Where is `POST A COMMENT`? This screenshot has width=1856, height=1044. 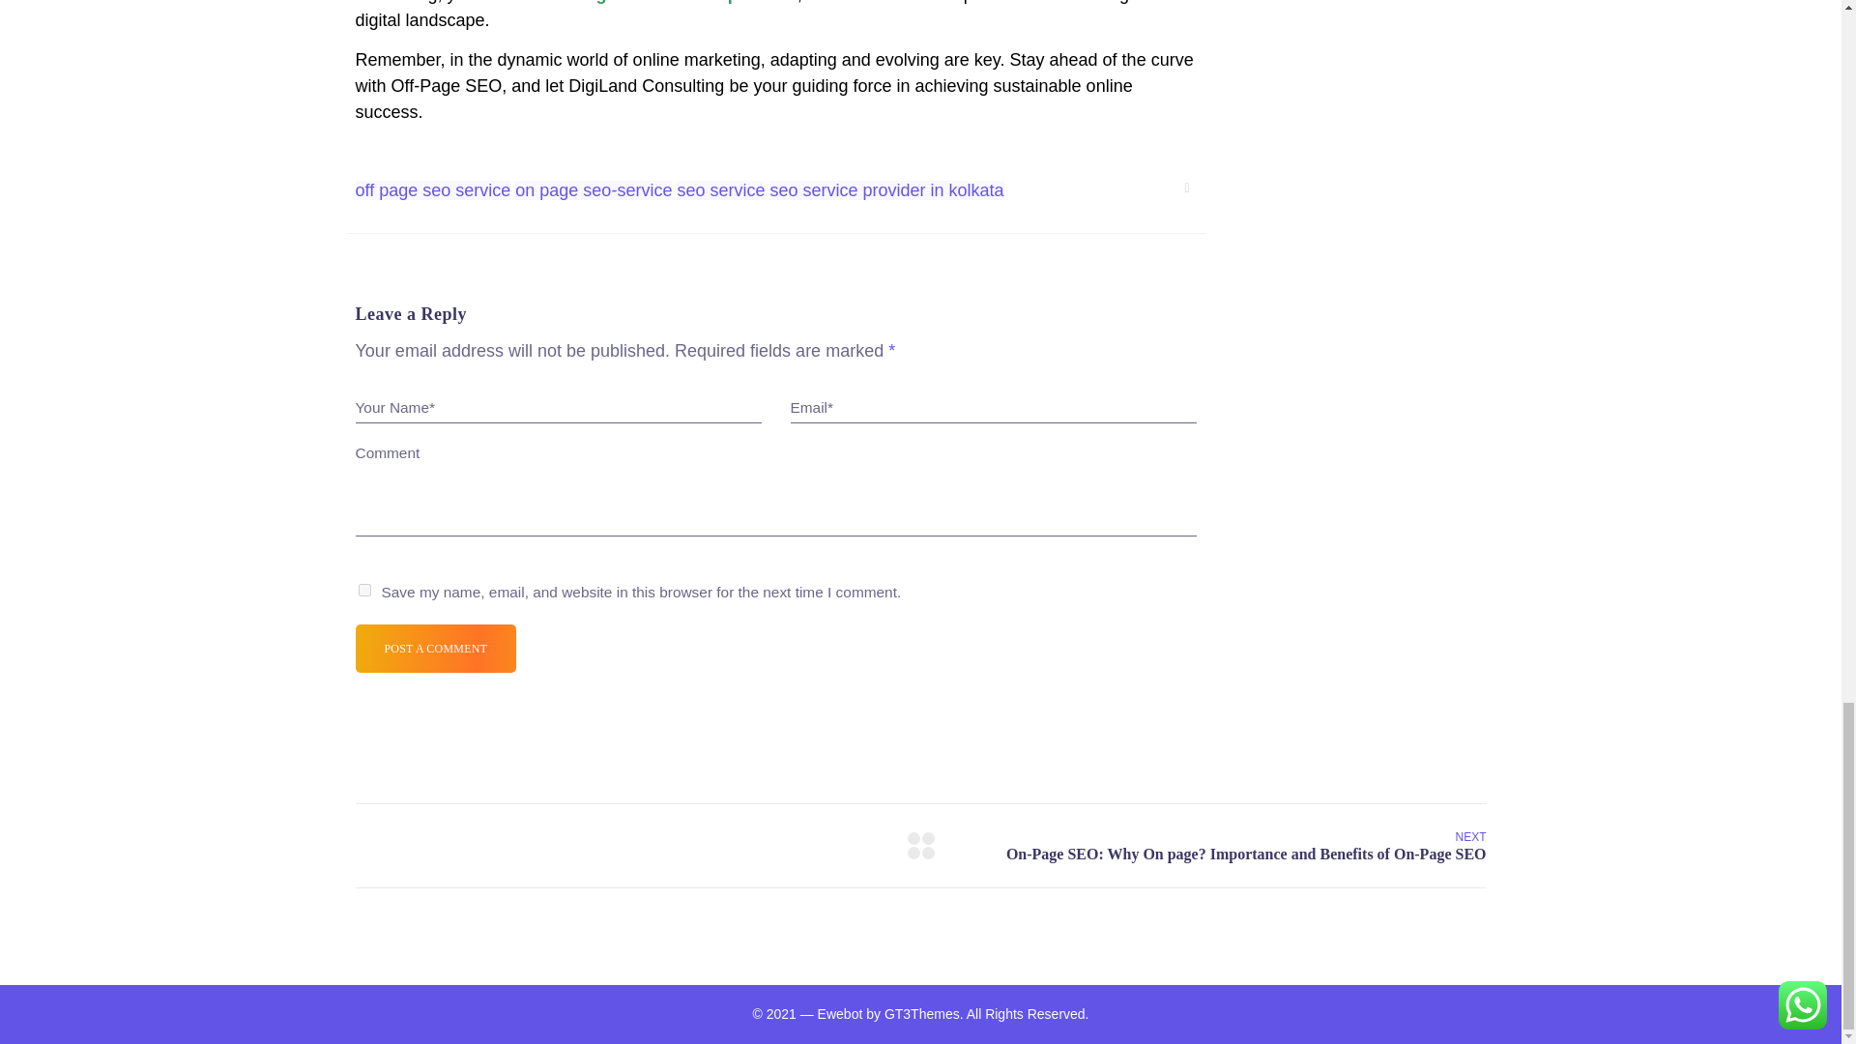
POST A COMMENT is located at coordinates (437, 648).